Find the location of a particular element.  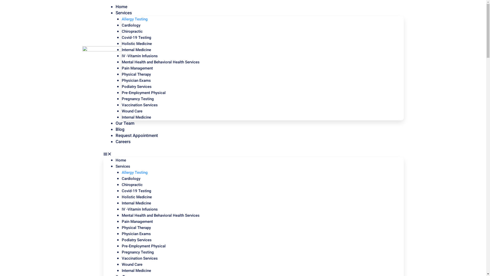

Wound Care is located at coordinates (132, 111).